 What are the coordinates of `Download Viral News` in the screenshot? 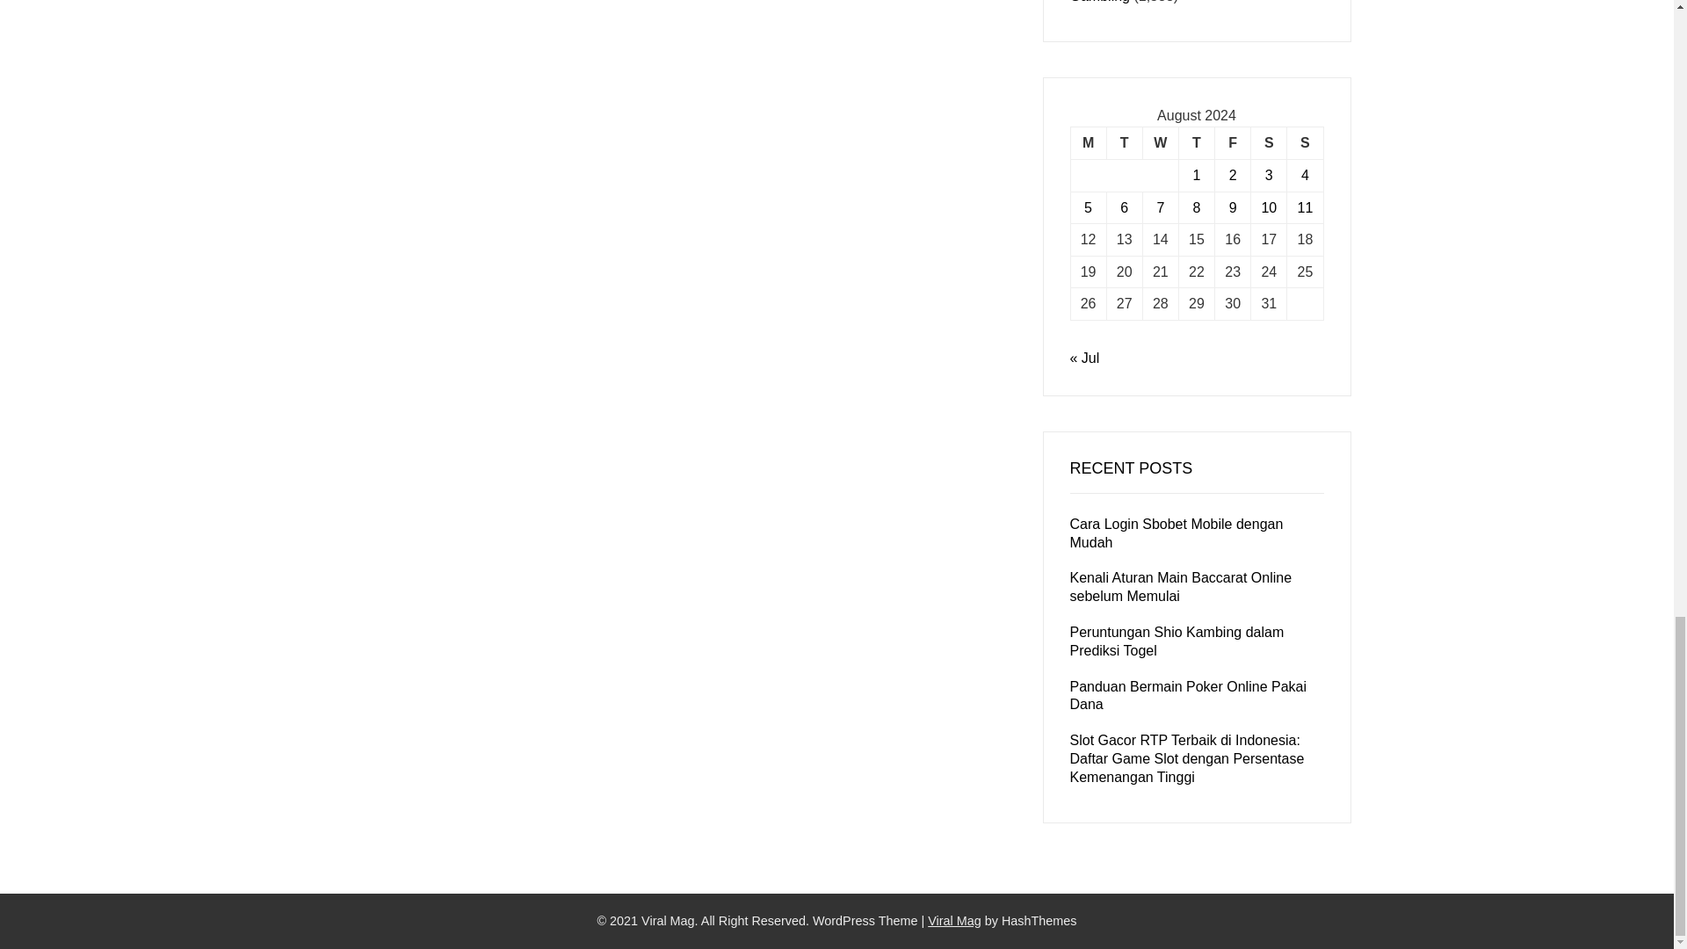 It's located at (954, 921).